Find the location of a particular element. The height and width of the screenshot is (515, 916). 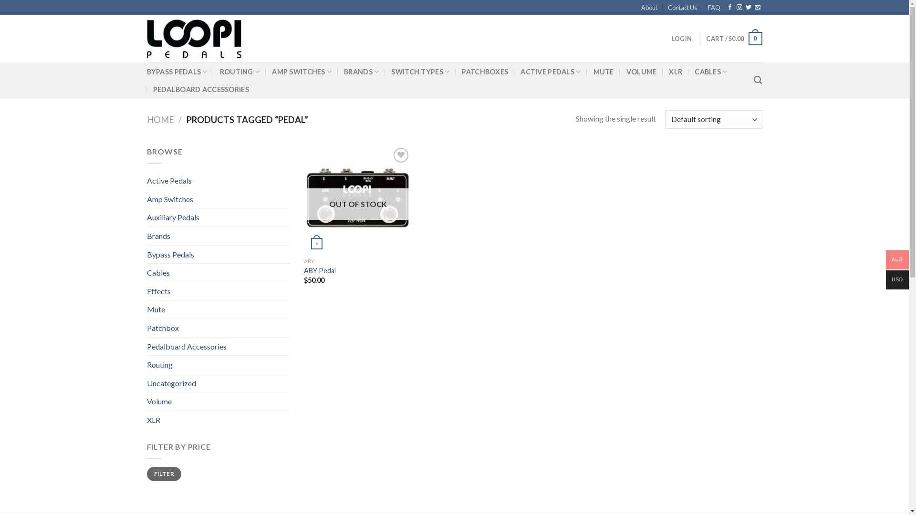

XLR is located at coordinates (219, 420).